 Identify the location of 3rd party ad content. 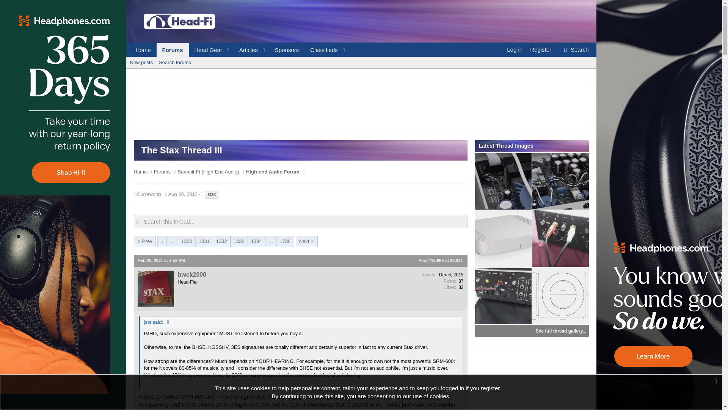
(531, 377).